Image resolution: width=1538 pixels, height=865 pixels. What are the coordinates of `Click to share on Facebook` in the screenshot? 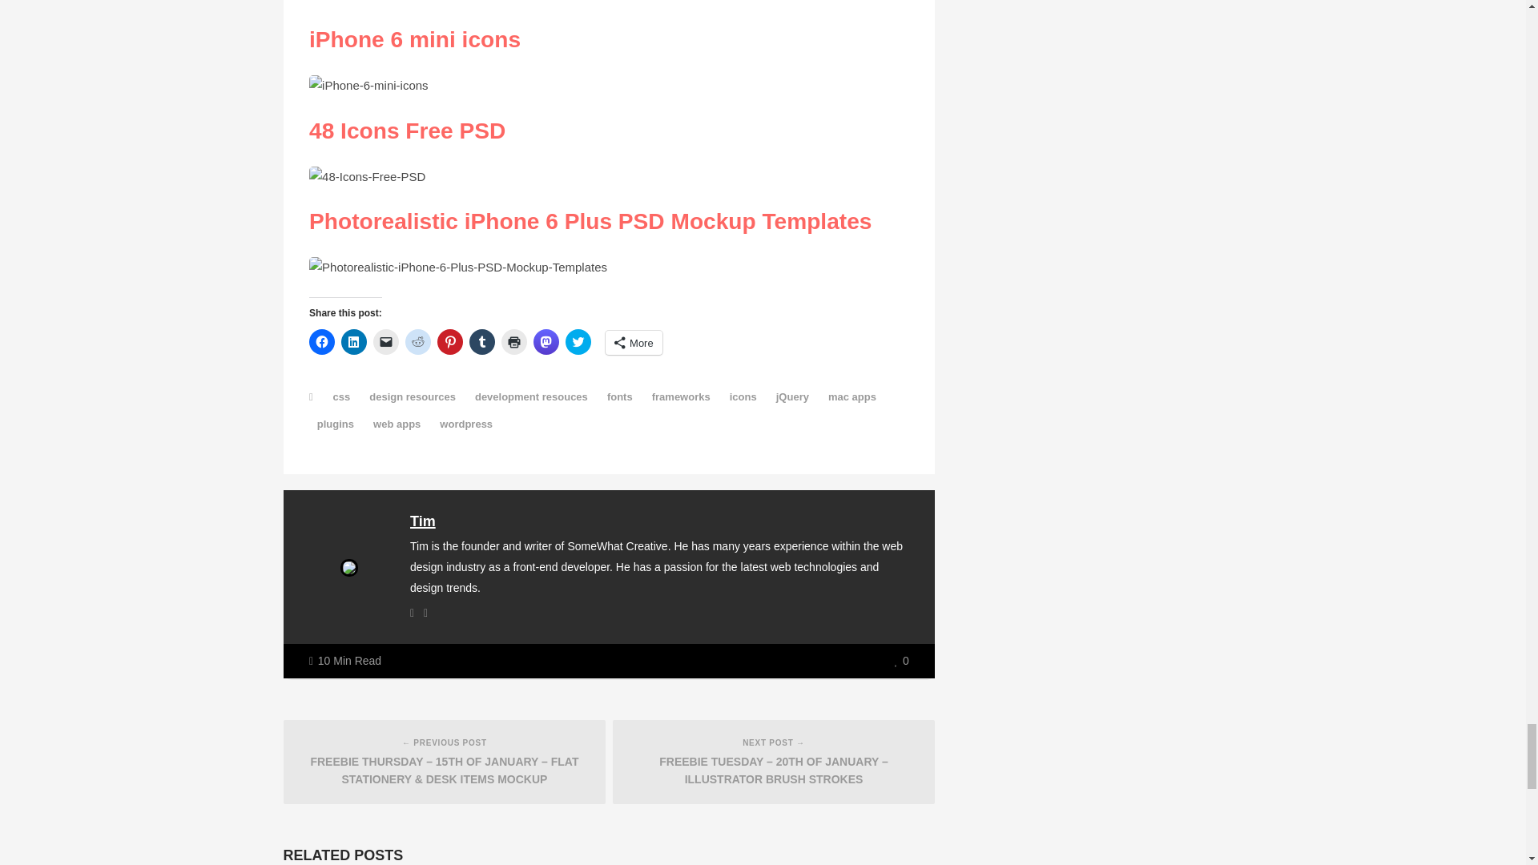 It's located at (322, 341).